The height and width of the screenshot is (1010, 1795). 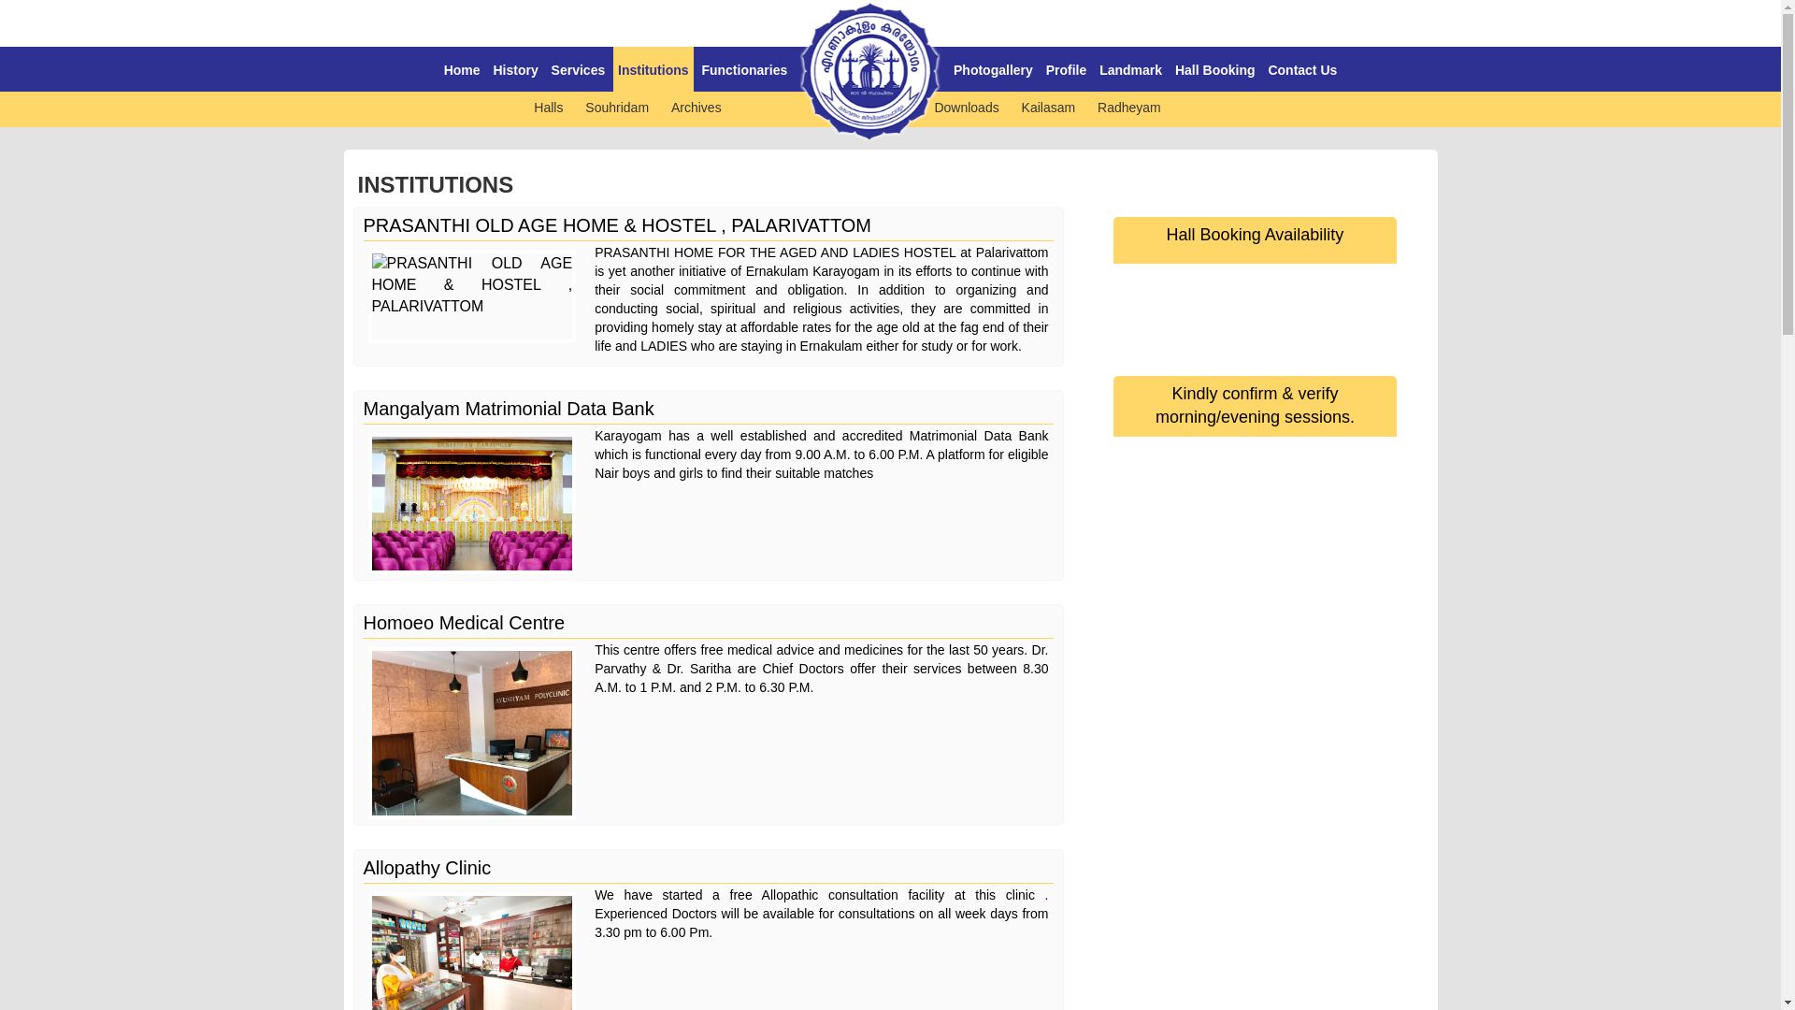 What do you see at coordinates (965, 107) in the screenshot?
I see `Downloads` at bounding box center [965, 107].